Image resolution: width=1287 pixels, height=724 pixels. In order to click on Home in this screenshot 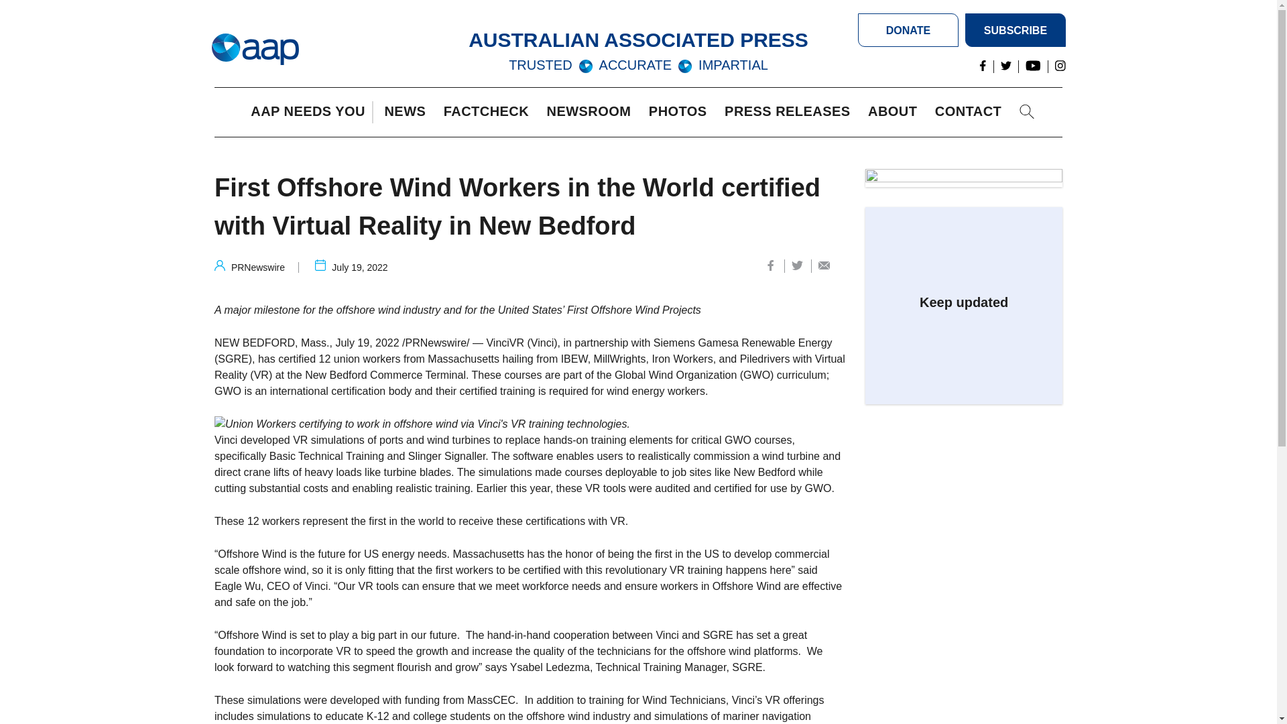, I will do `click(255, 50)`.